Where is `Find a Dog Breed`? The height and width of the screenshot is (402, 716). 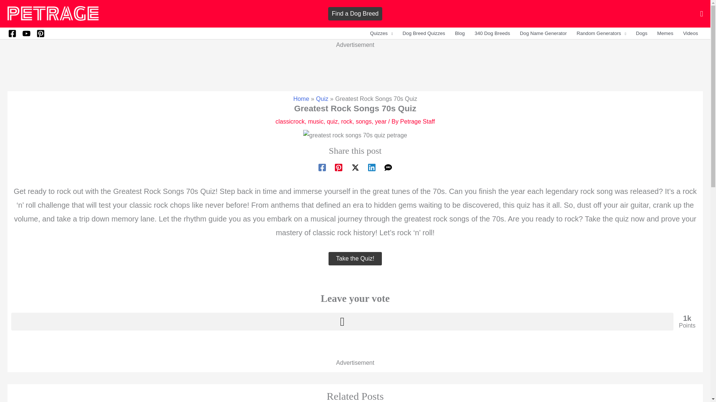
Find a Dog Breed is located at coordinates (355, 14).